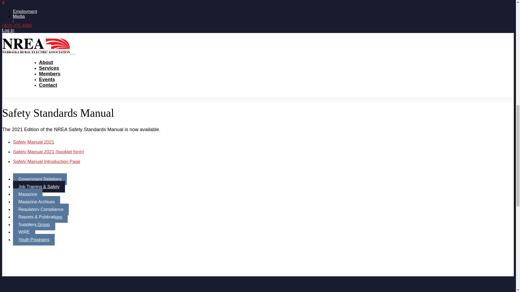 This screenshot has height=292, width=520. Describe the element at coordinates (34, 90) in the screenshot. I see `www.safeelectricity.org` at that location.